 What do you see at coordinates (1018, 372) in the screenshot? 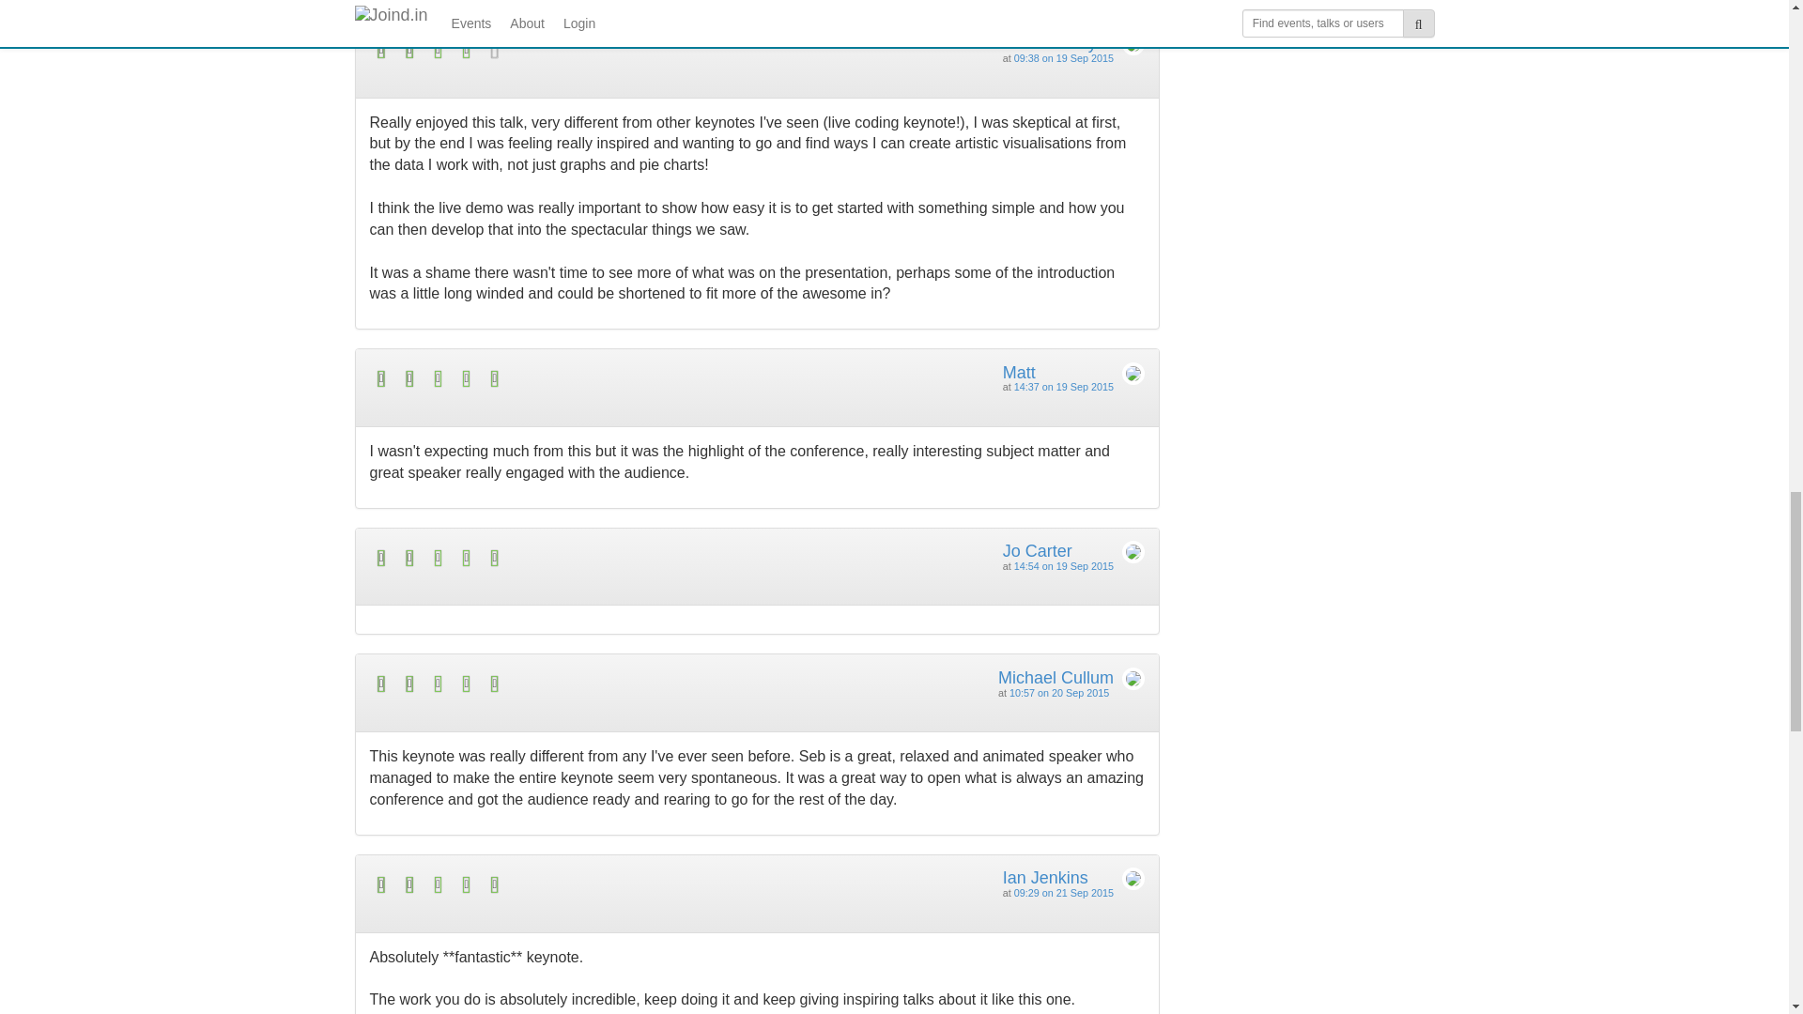
I see `Matt` at bounding box center [1018, 372].